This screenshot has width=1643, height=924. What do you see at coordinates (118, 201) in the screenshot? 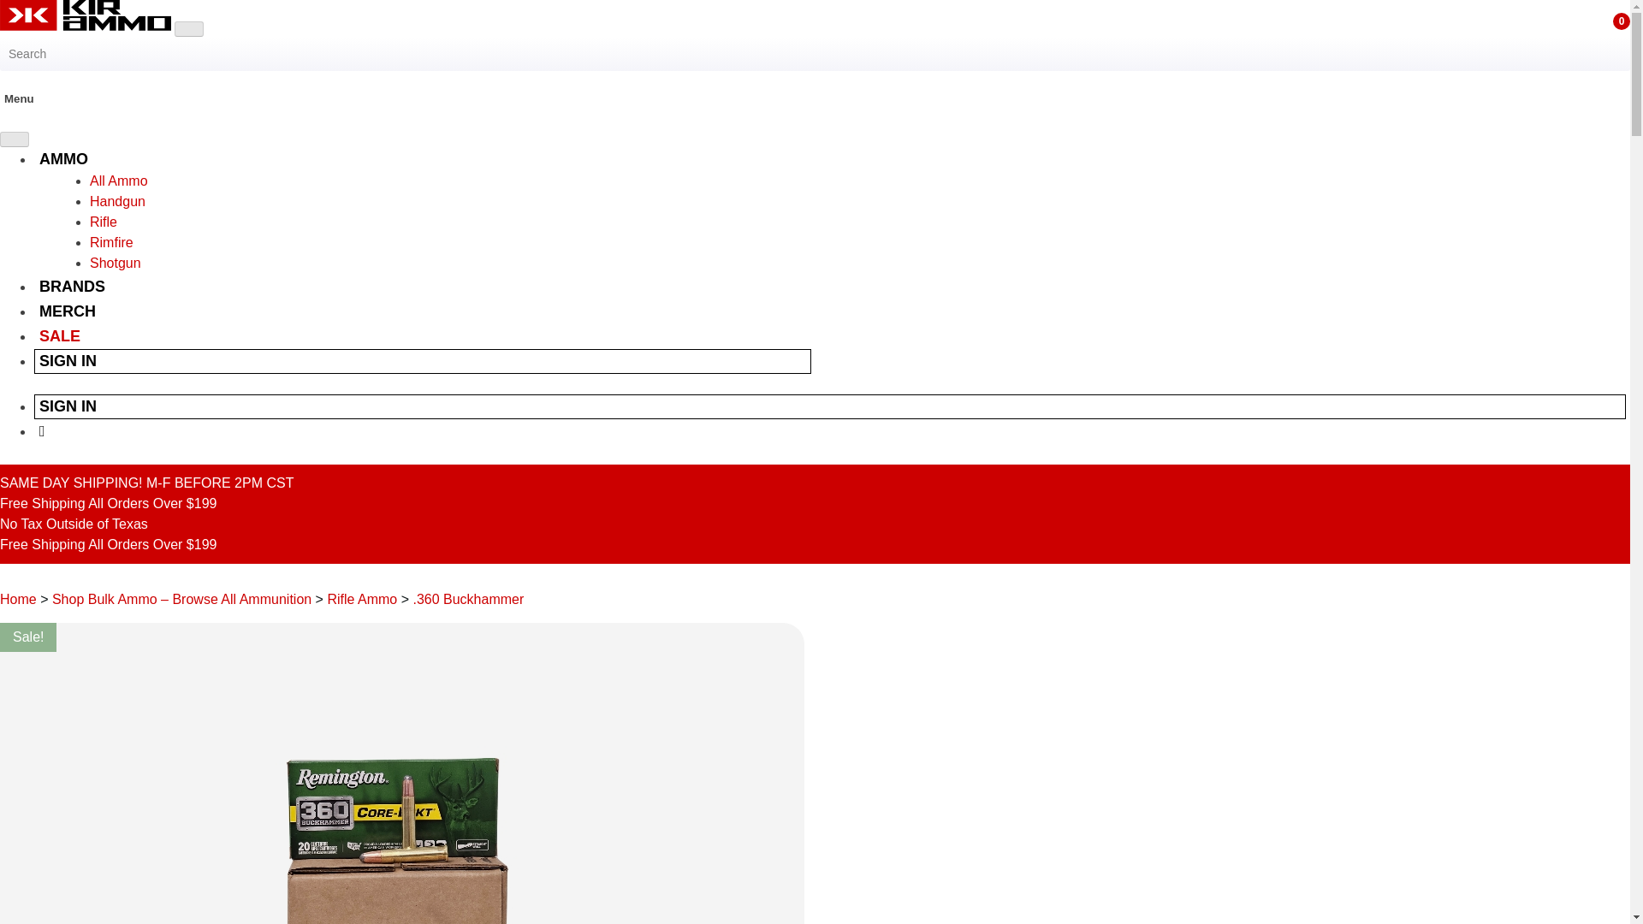
I see `Handgun` at bounding box center [118, 201].